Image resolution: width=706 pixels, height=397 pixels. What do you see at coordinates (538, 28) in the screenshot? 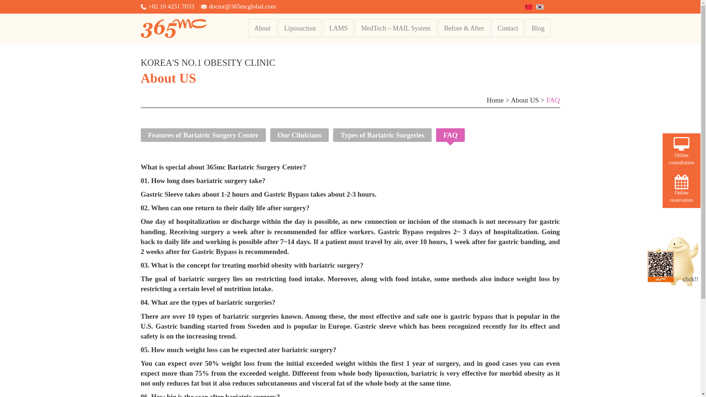
I see `Blog` at bounding box center [538, 28].